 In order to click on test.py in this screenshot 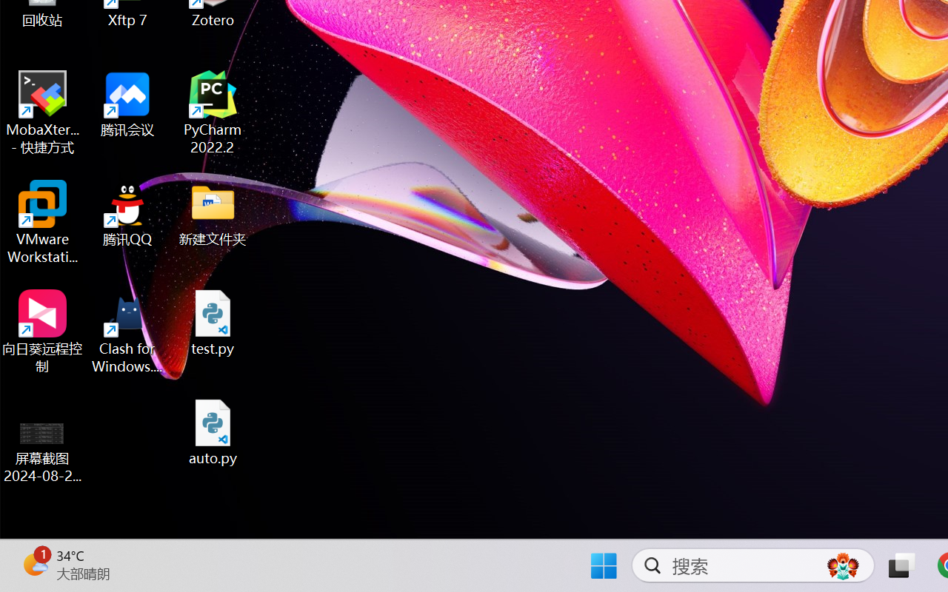, I will do `click(213, 323)`.